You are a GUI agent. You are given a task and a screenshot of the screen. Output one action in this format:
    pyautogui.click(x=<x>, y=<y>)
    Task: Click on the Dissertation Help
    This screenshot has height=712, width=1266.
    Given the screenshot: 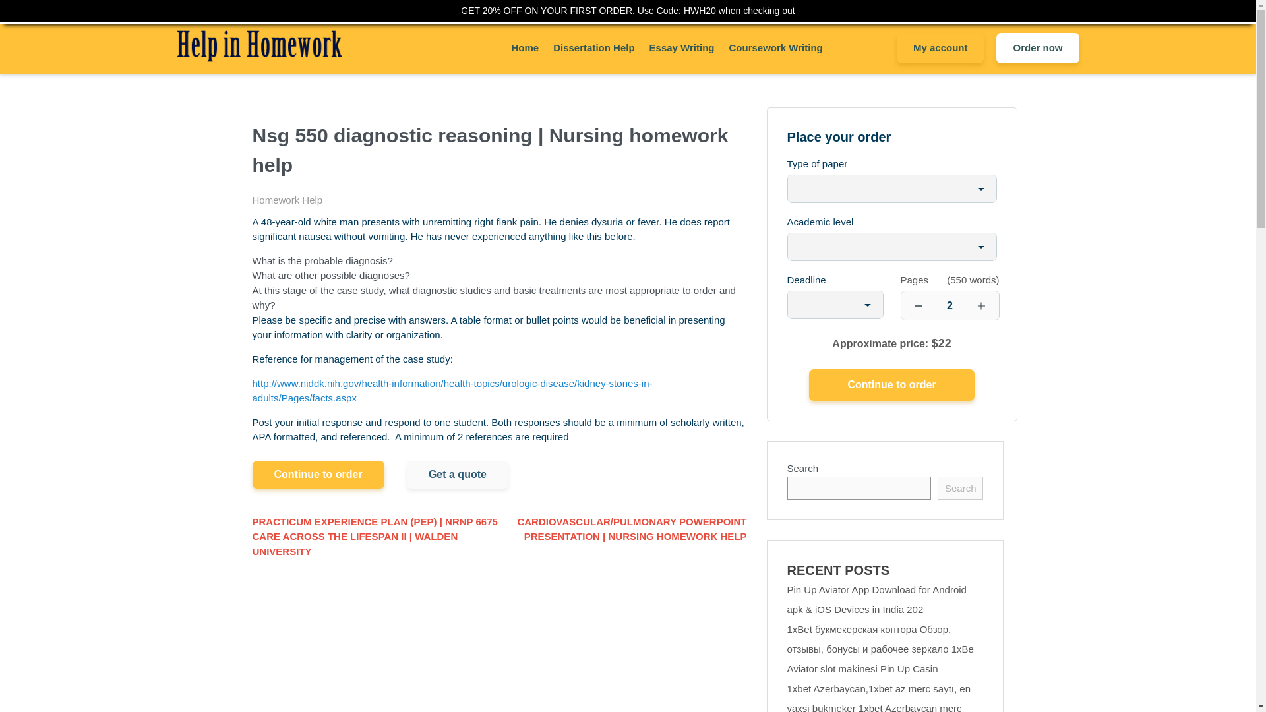 What is the action you would take?
    pyautogui.click(x=593, y=48)
    